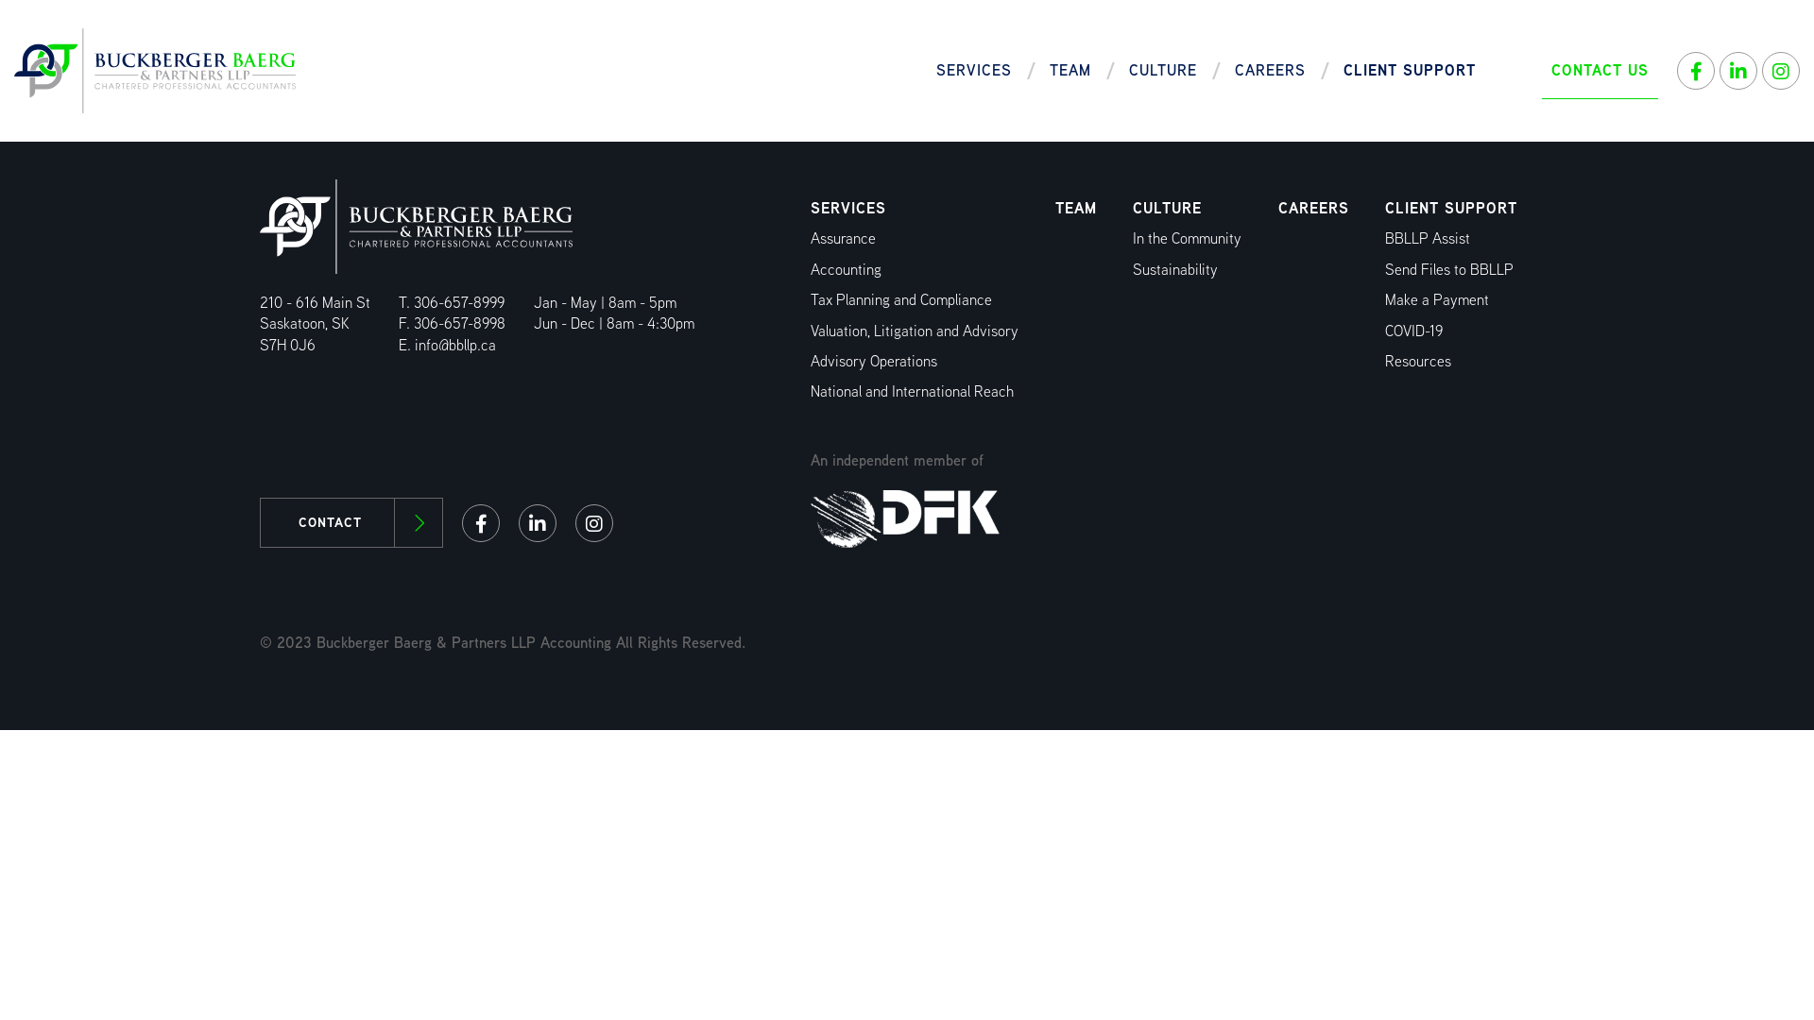  What do you see at coordinates (1449, 270) in the screenshot?
I see `Send Files to BBLLP` at bounding box center [1449, 270].